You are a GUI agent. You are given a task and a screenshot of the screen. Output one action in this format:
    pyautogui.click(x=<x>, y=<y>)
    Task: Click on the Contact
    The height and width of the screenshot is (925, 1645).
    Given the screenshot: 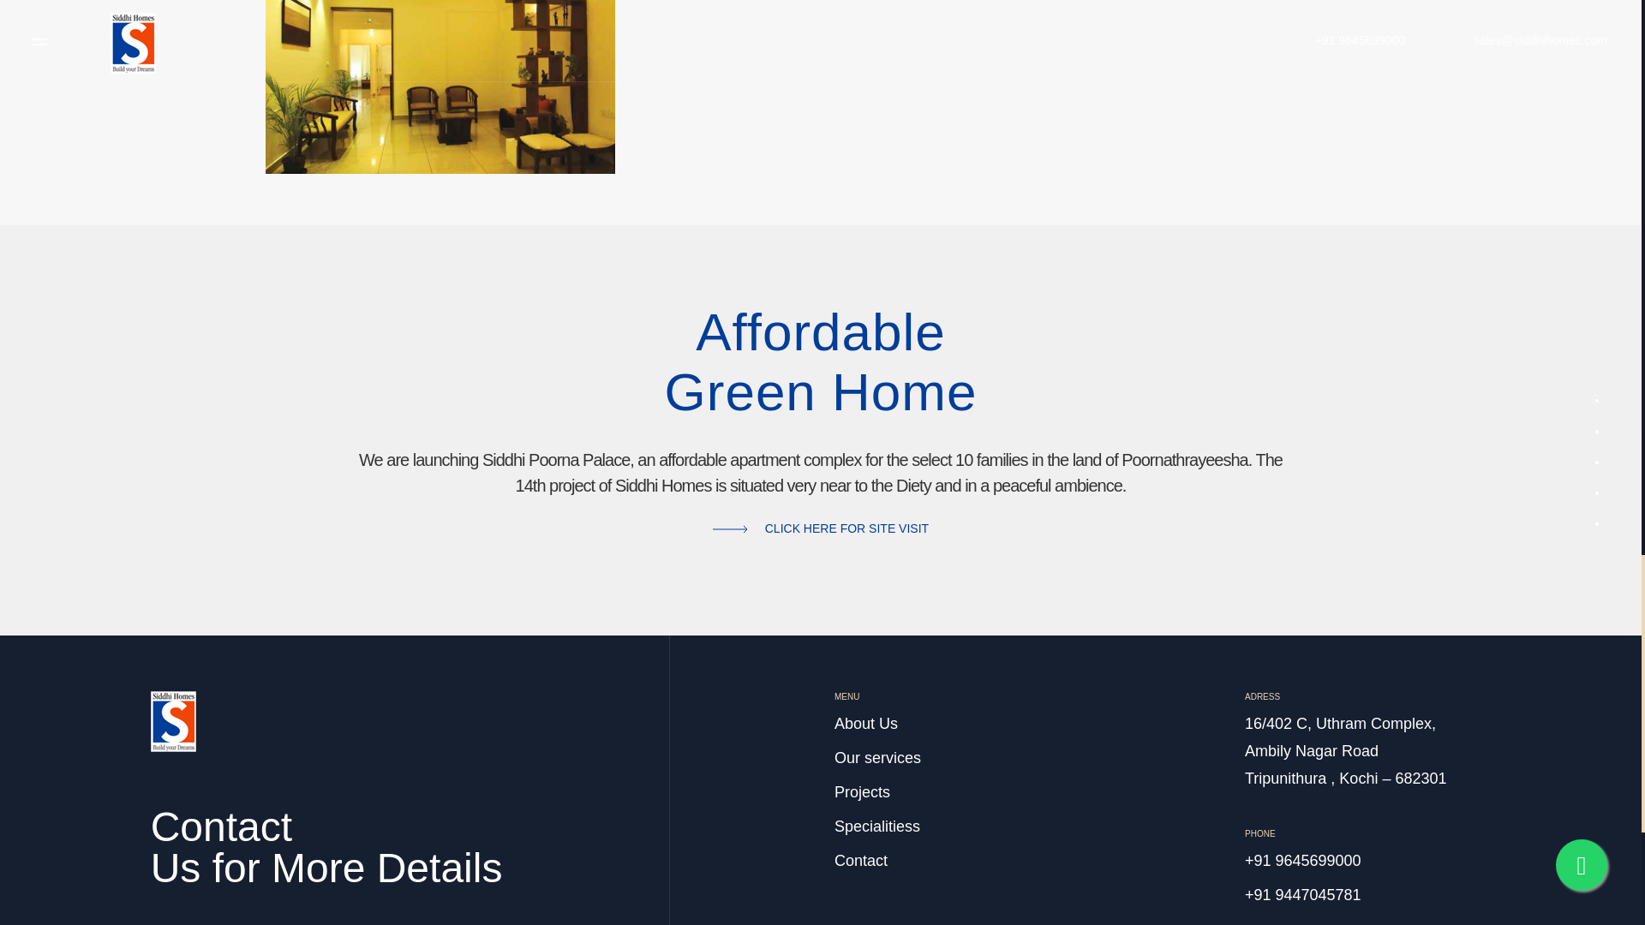 What is the action you would take?
    pyautogui.click(x=860, y=862)
    